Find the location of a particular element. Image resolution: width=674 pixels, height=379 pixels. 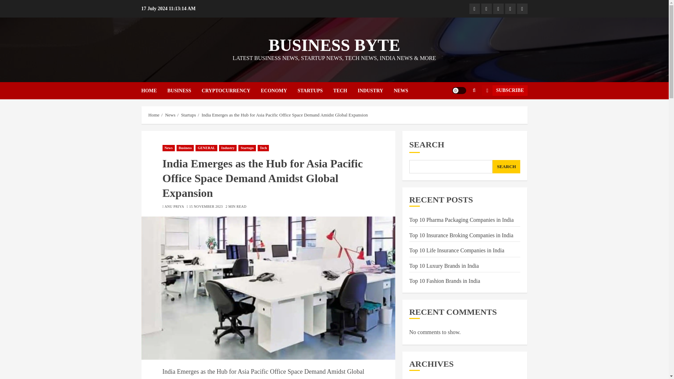

News is located at coordinates (168, 148).